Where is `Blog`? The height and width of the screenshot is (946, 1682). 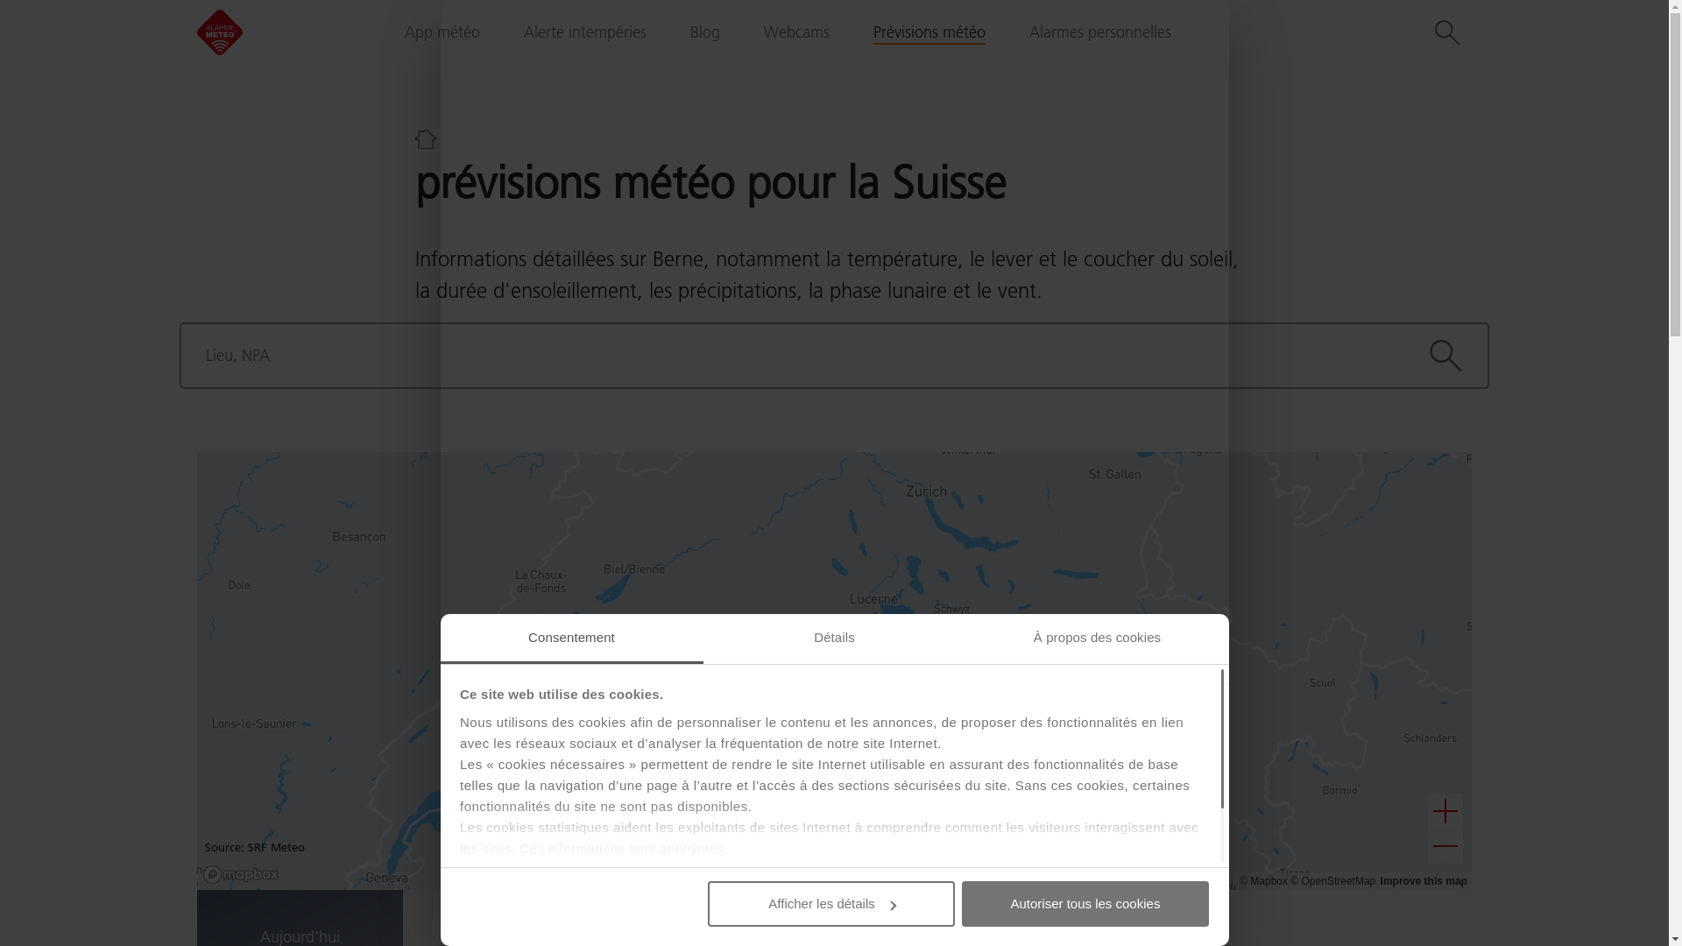 Blog is located at coordinates (705, 32).